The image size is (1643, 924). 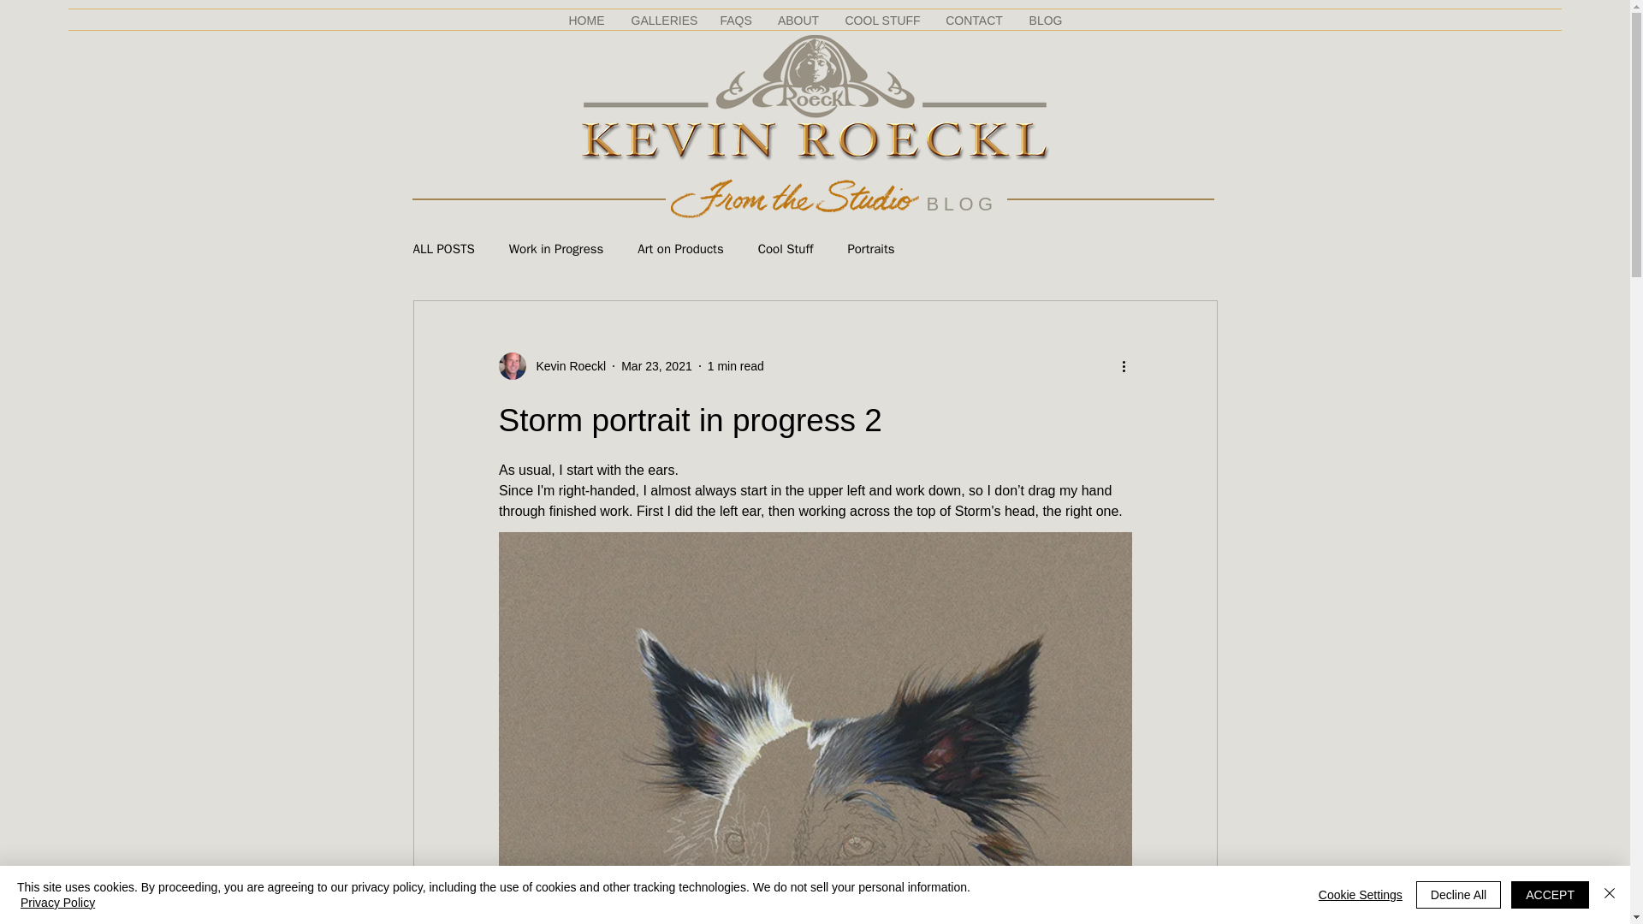 I want to click on Portraits, so click(x=870, y=249).